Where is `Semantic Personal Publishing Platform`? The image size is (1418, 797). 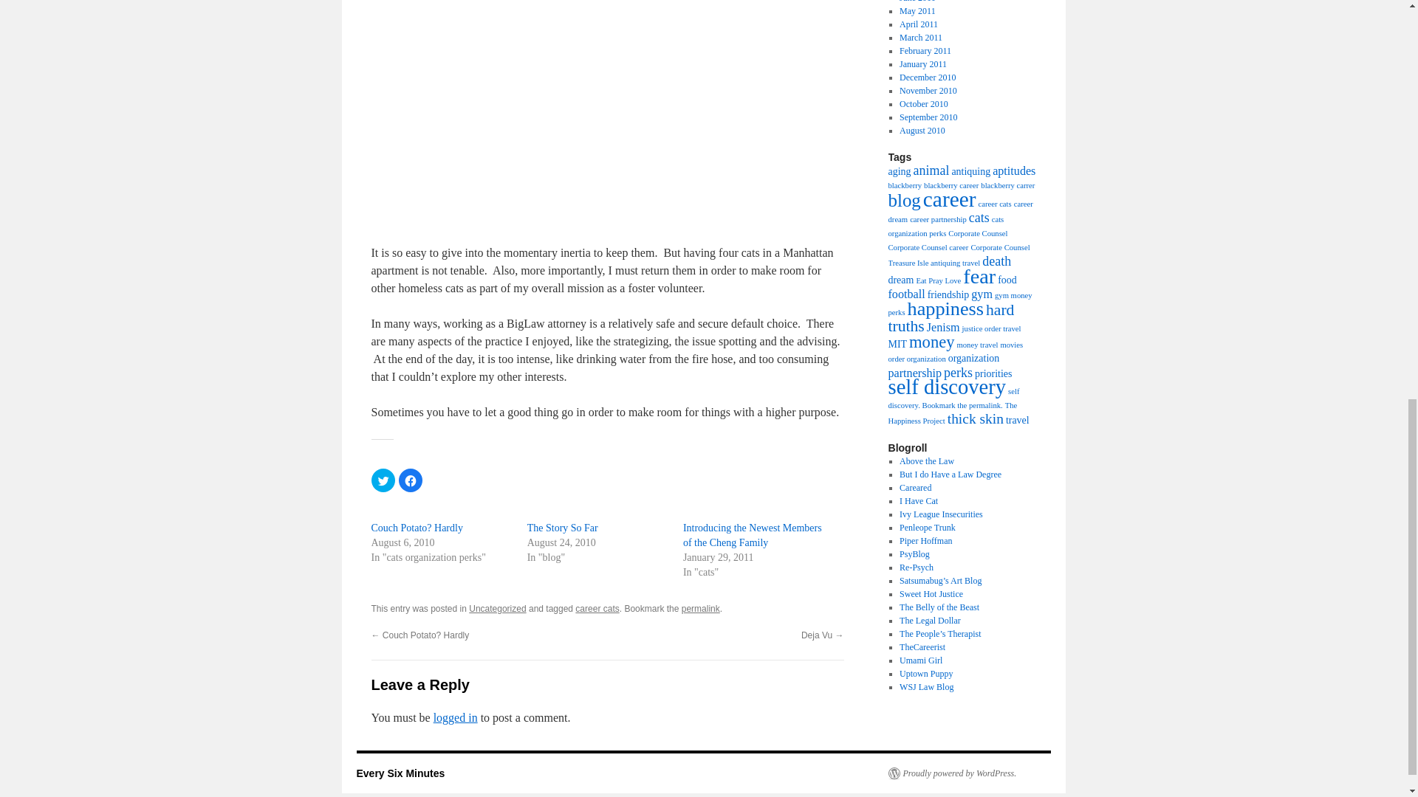 Semantic Personal Publishing Platform is located at coordinates (951, 773).